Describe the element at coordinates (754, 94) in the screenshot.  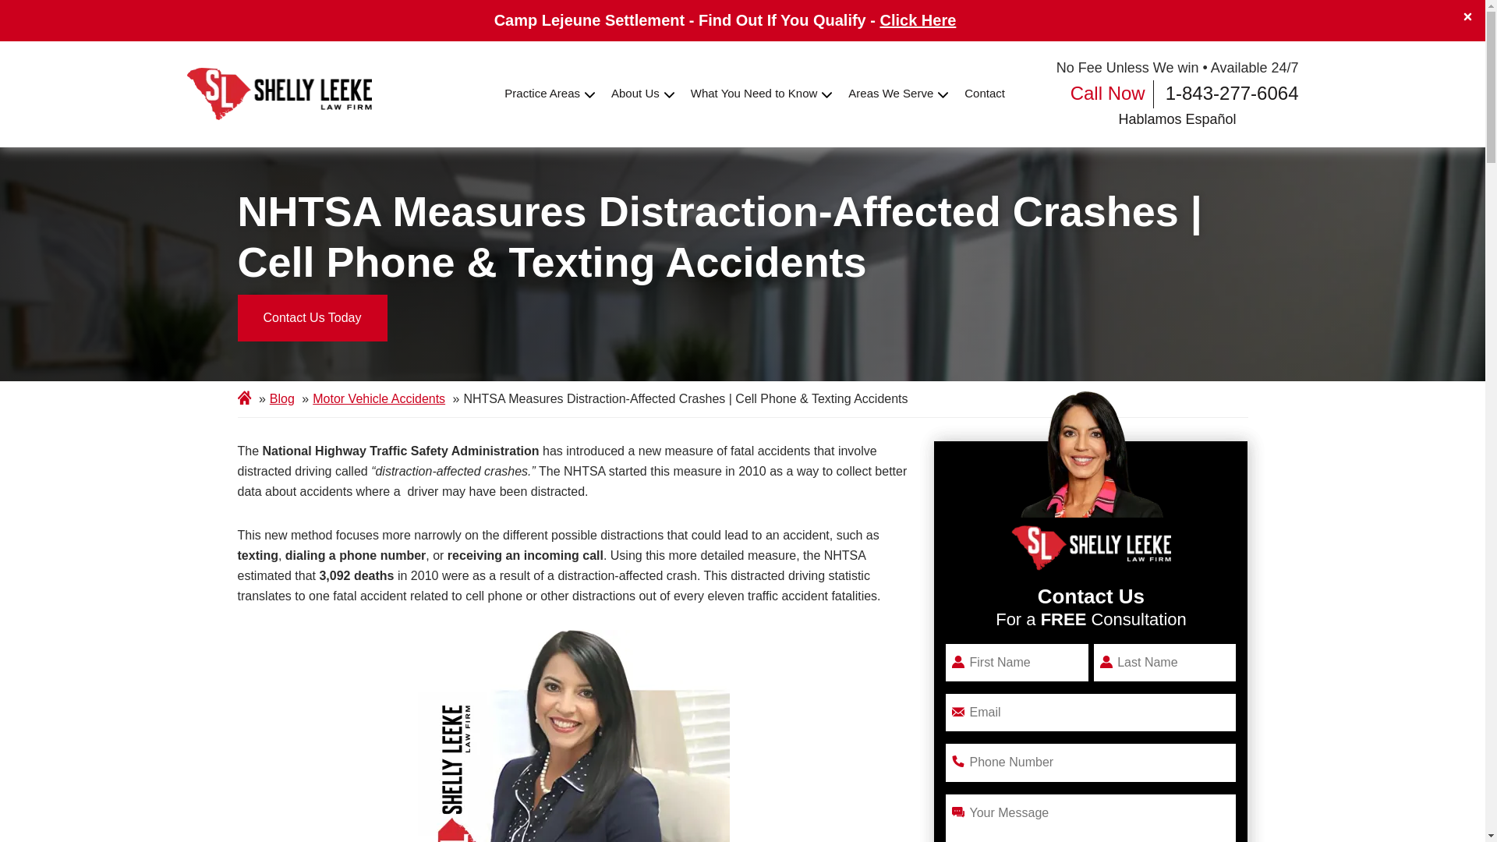
I see `What You Need to Know` at that location.